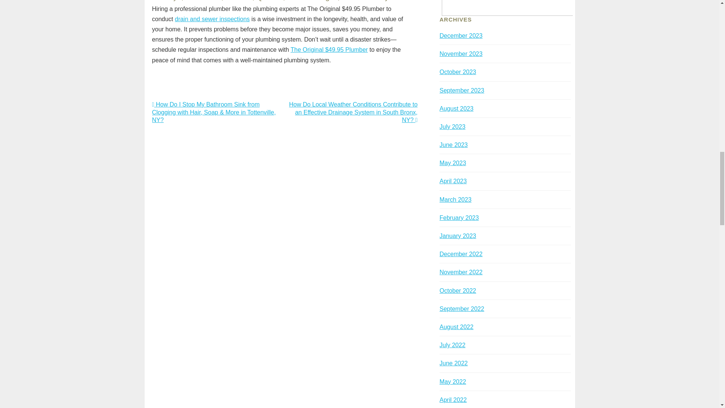 The image size is (725, 408). What do you see at coordinates (455, 199) in the screenshot?
I see `March 2023` at bounding box center [455, 199].